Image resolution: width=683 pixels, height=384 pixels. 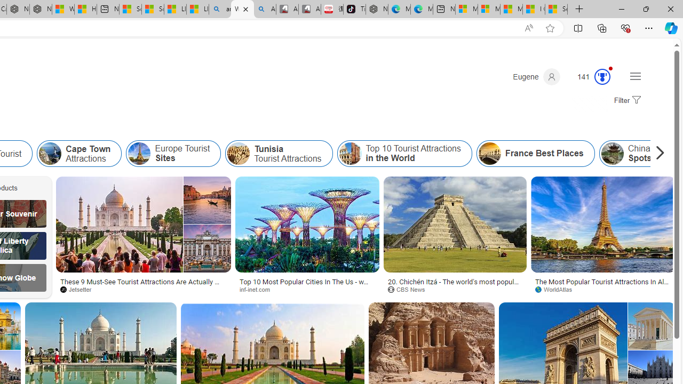 I want to click on WorldAtlas, so click(x=557, y=289).